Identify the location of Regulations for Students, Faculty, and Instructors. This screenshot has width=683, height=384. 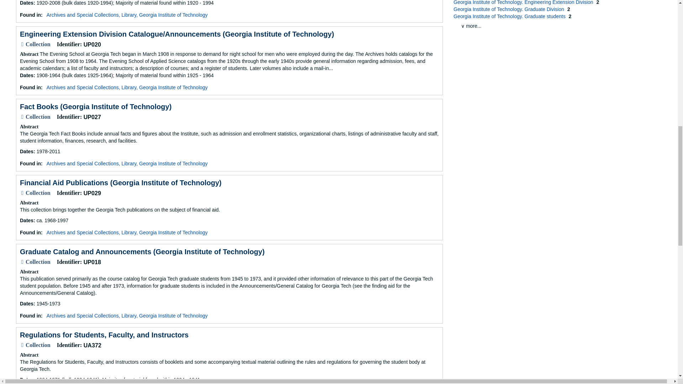
(104, 335).